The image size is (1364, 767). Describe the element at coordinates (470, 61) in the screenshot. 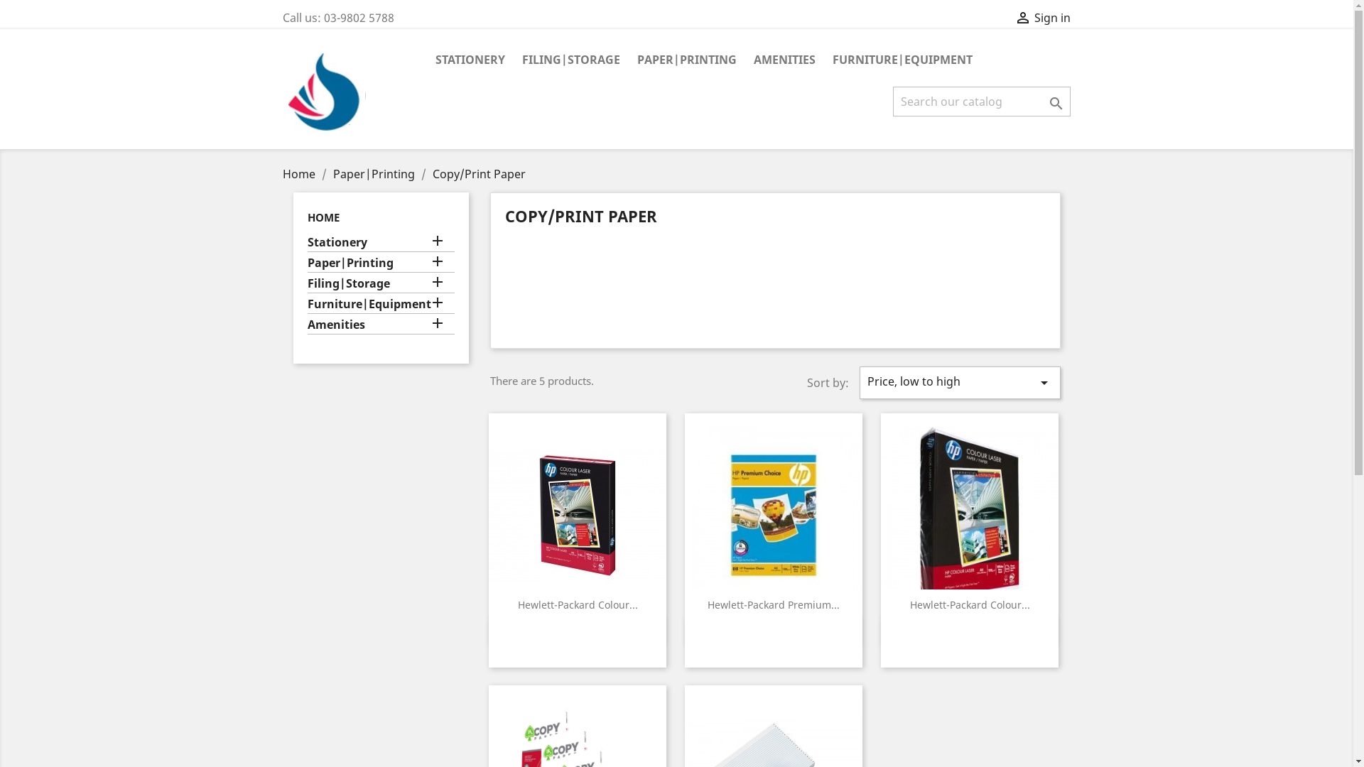

I see `STATIONERY` at that location.